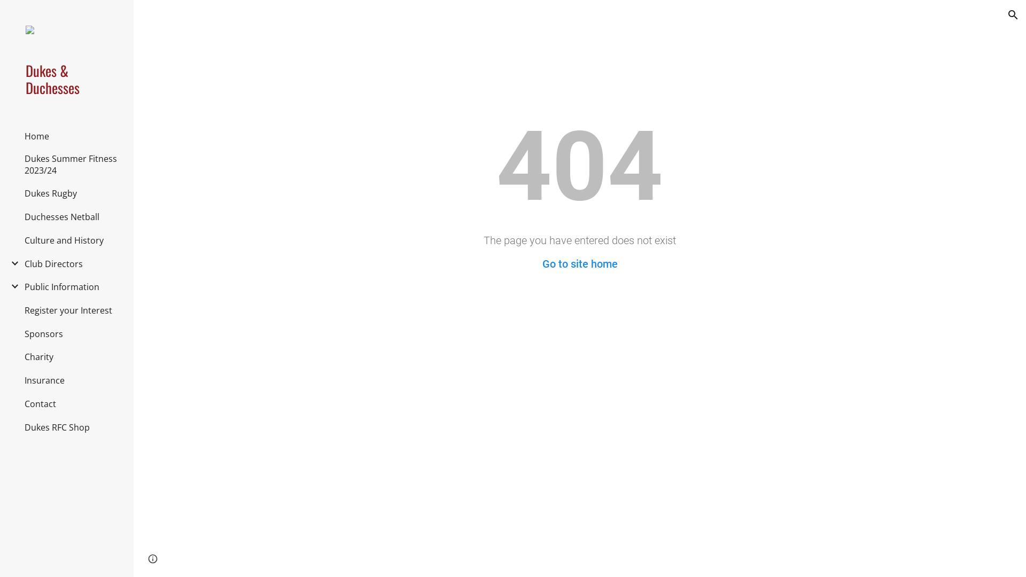  Describe the element at coordinates (72, 165) in the screenshot. I see `Dukes Summer Fitness 2023/24` at that location.